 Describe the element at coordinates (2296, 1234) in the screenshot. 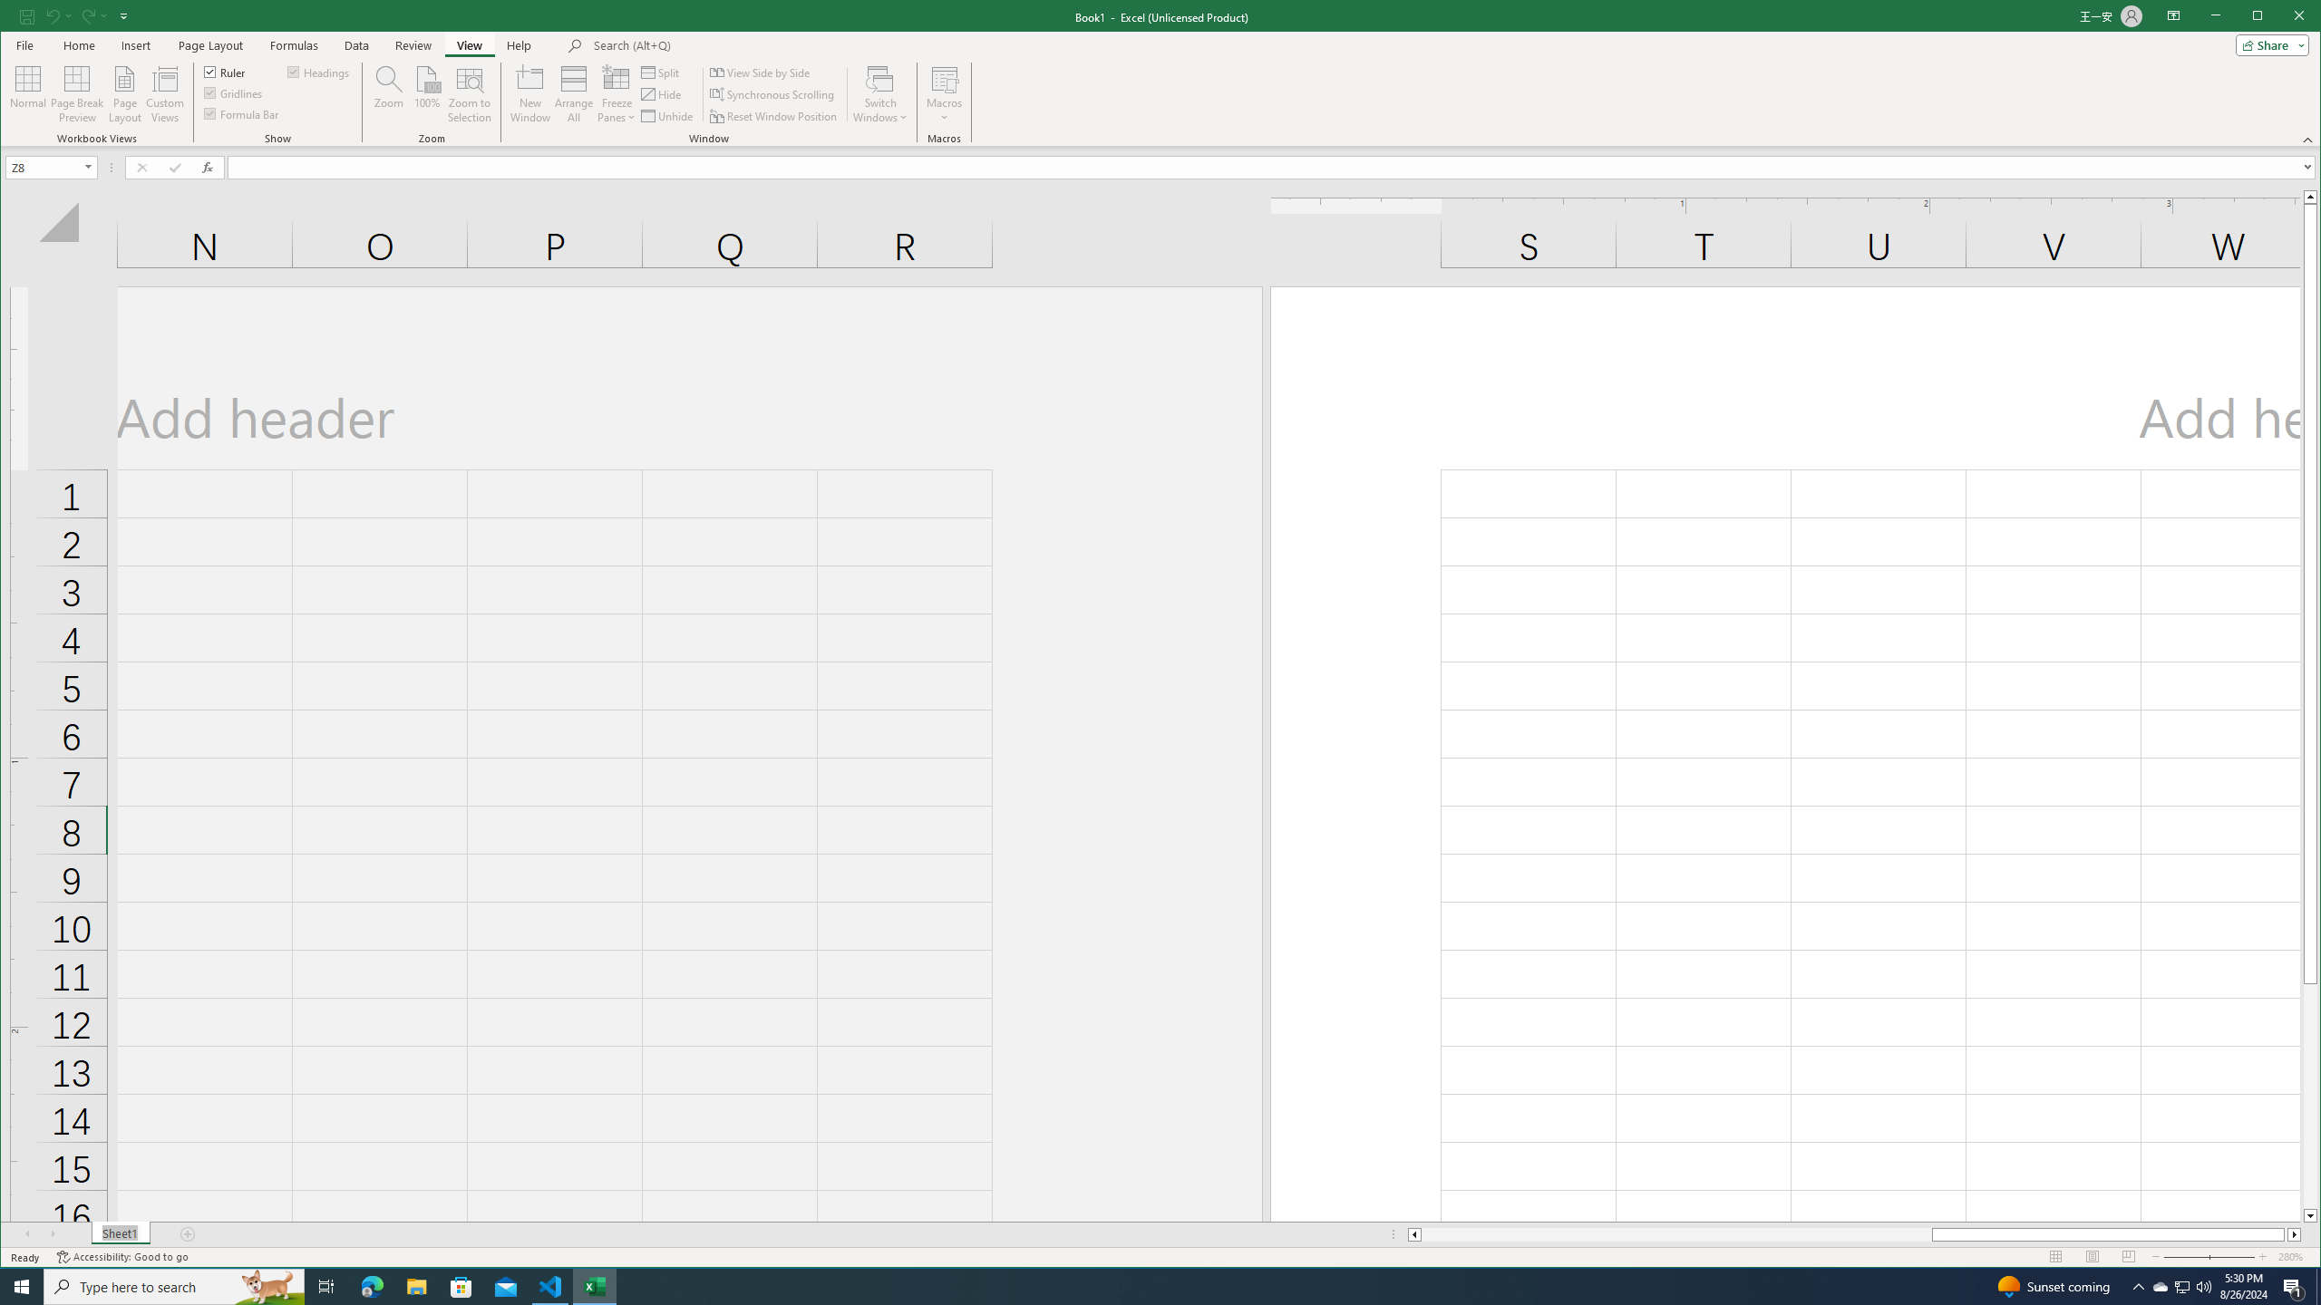

I see `Column right` at that location.